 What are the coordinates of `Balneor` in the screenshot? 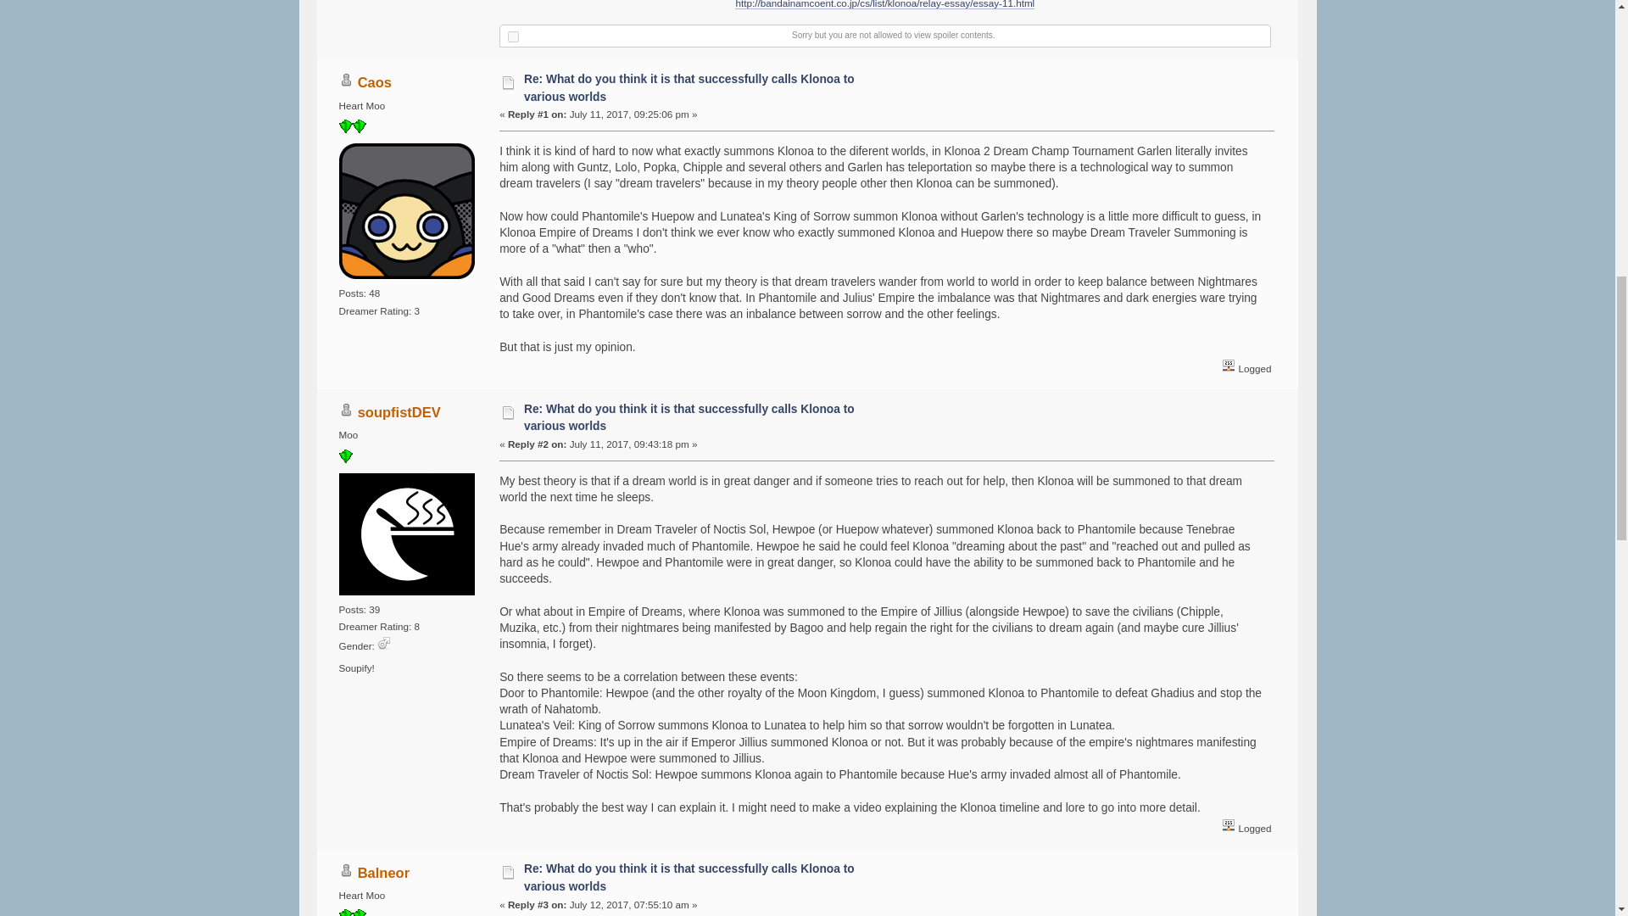 It's located at (383, 872).